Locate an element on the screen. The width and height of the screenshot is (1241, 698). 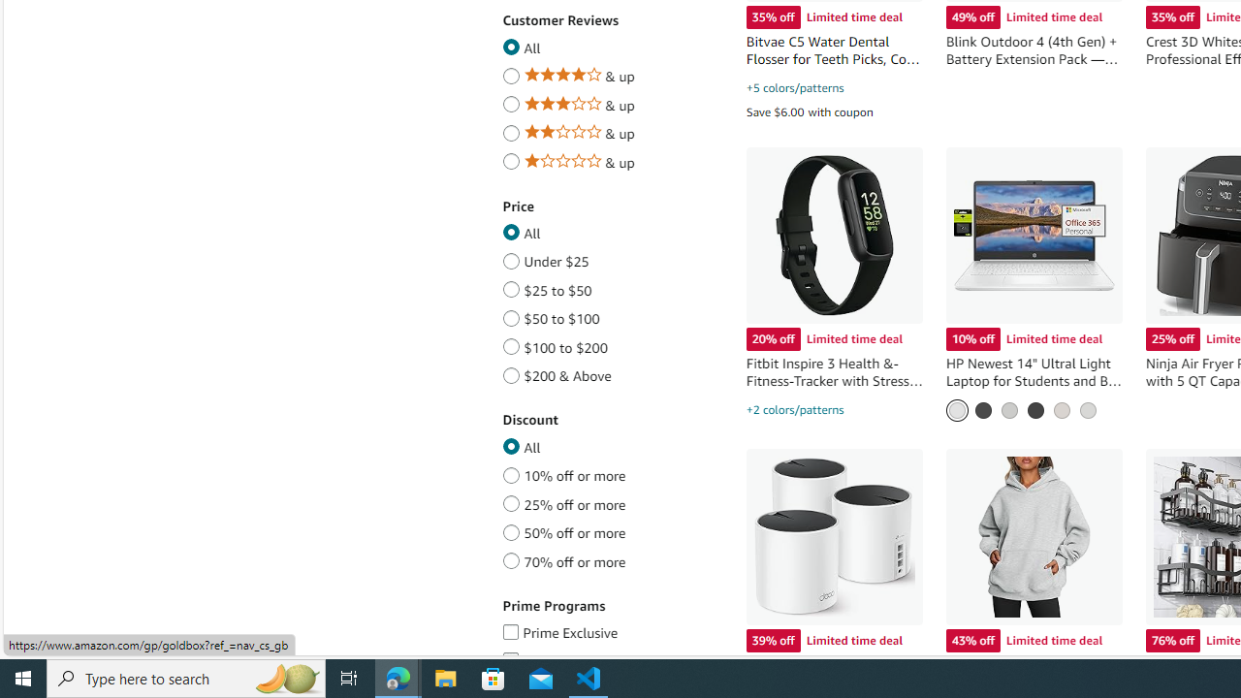
Jet Black is located at coordinates (983, 409).